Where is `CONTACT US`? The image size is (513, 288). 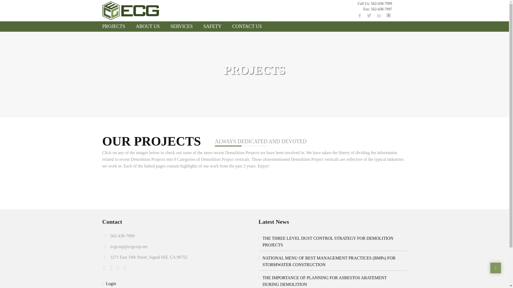 CONTACT US is located at coordinates (247, 26).